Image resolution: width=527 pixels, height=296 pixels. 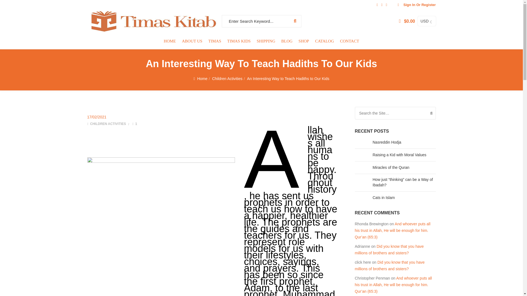 What do you see at coordinates (239, 41) in the screenshot?
I see `TIMAS KIDS` at bounding box center [239, 41].